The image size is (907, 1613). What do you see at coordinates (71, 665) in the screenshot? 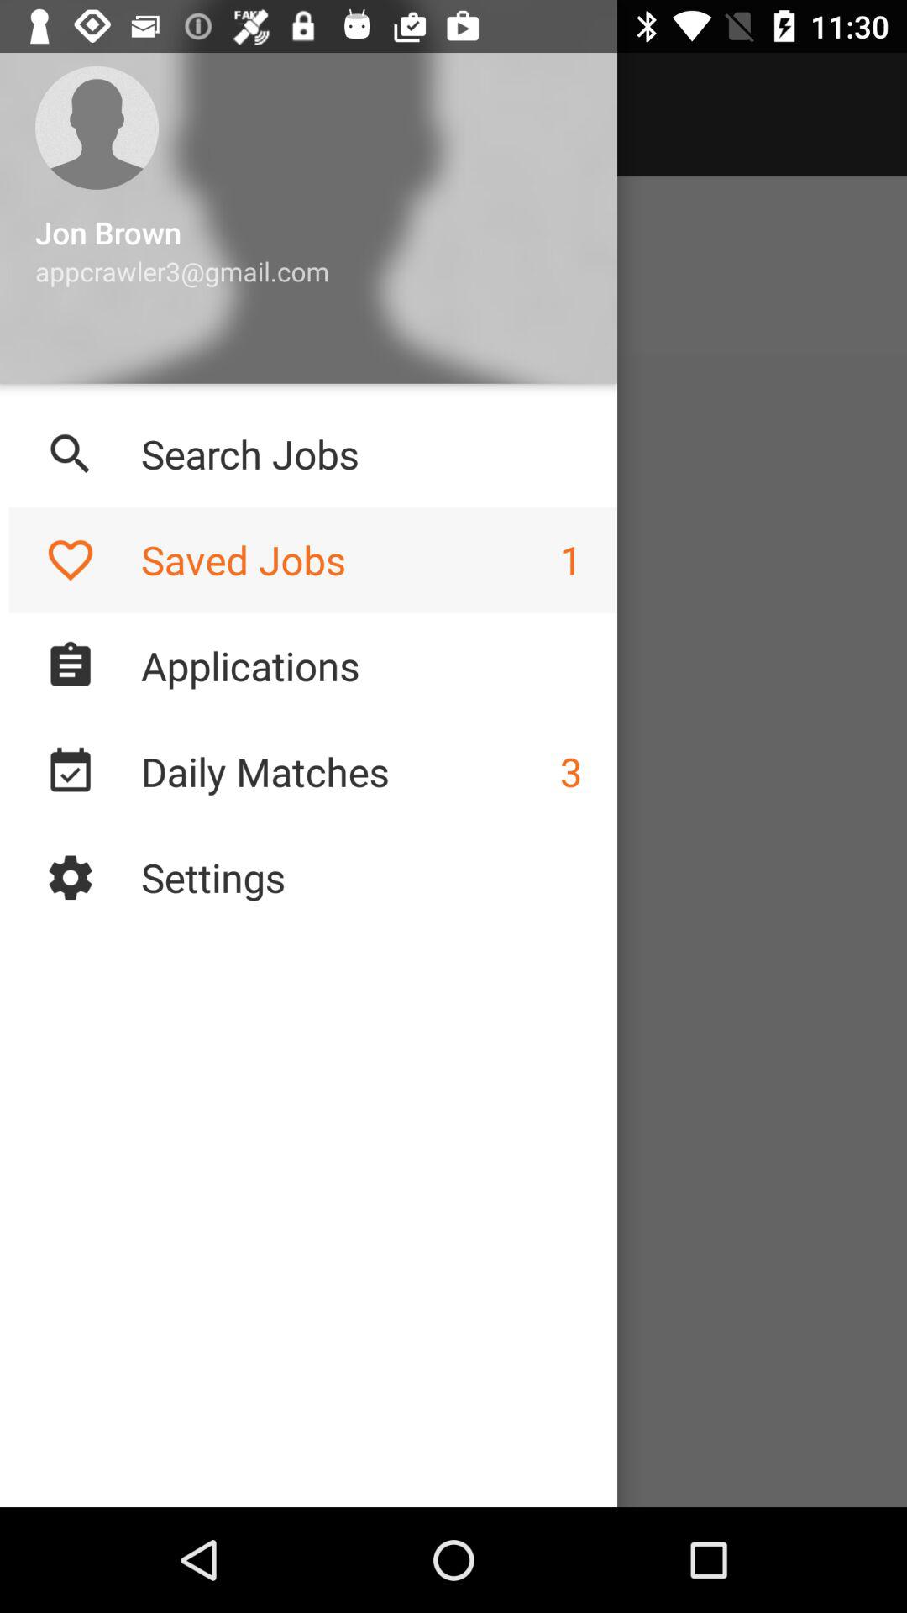
I see `click on the third option` at bounding box center [71, 665].